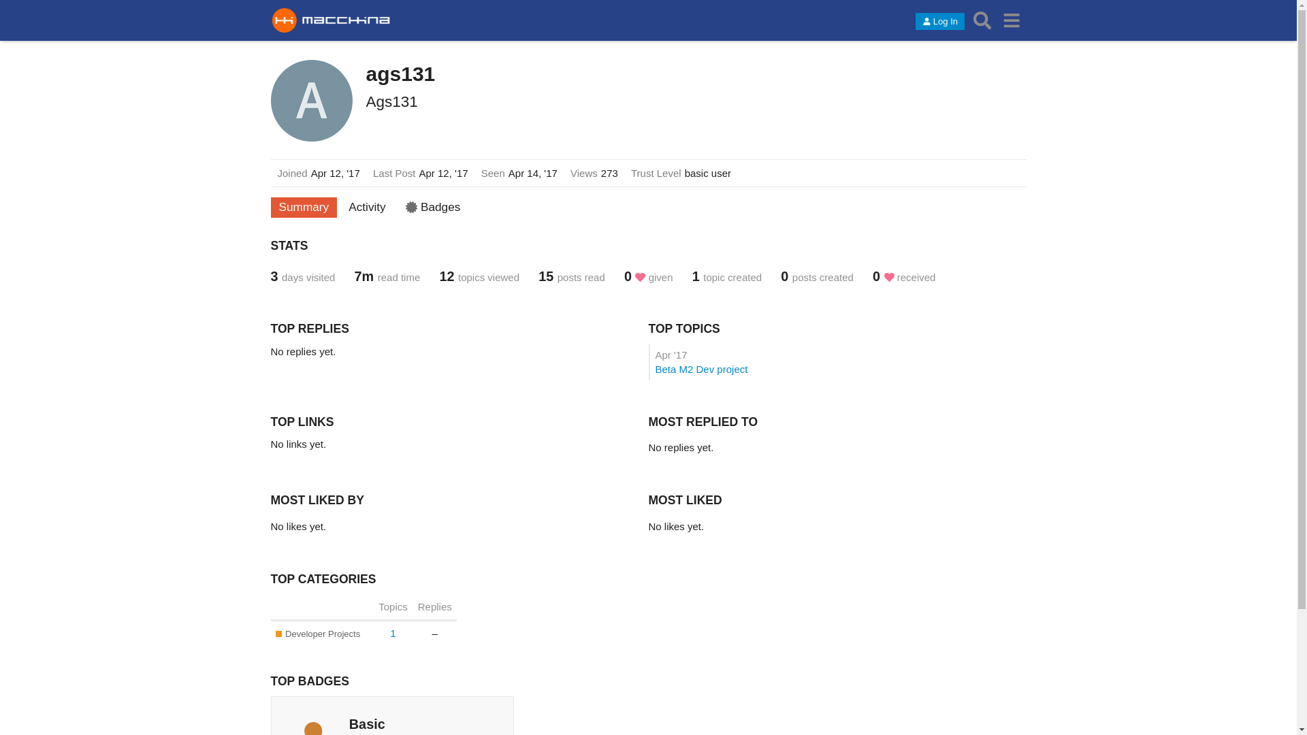 This screenshot has width=1307, height=735. Describe the element at coordinates (983, 20) in the screenshot. I see `search topics, posts, users, or categories` at that location.